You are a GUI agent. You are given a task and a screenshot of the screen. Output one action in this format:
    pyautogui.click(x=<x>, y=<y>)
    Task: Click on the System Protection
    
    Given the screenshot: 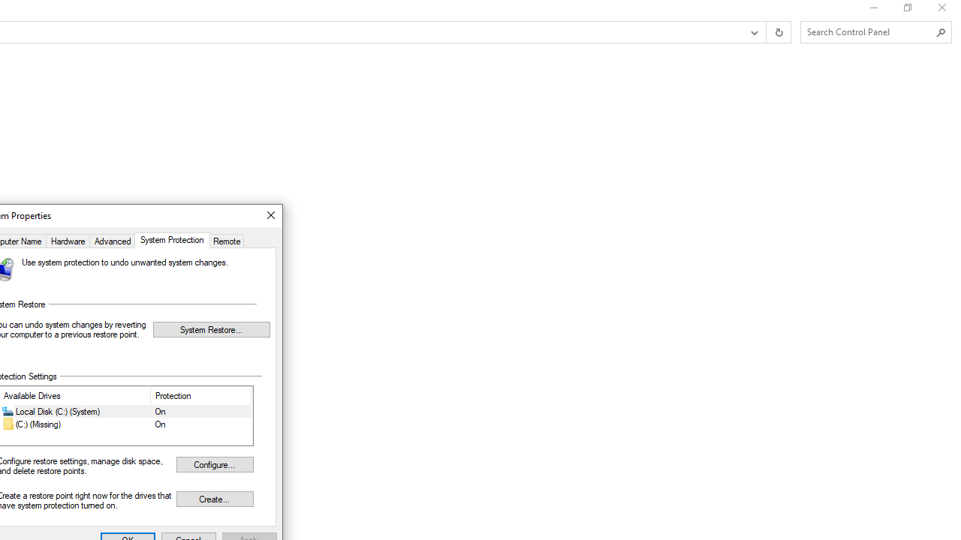 What is the action you would take?
    pyautogui.click(x=171, y=240)
    